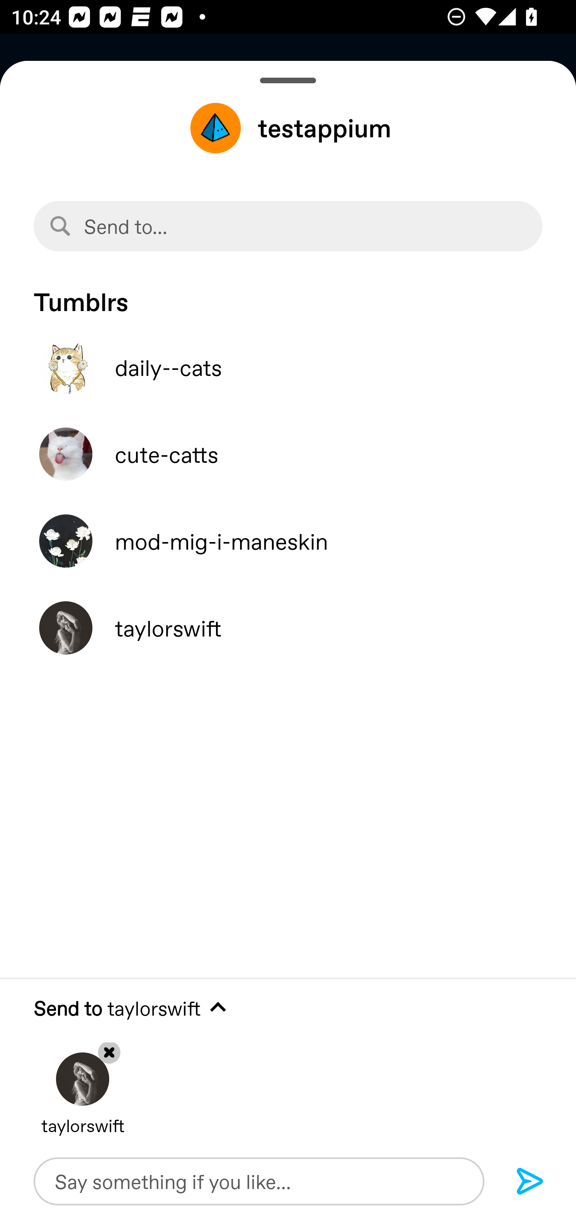  I want to click on testappium, so click(288, 128).